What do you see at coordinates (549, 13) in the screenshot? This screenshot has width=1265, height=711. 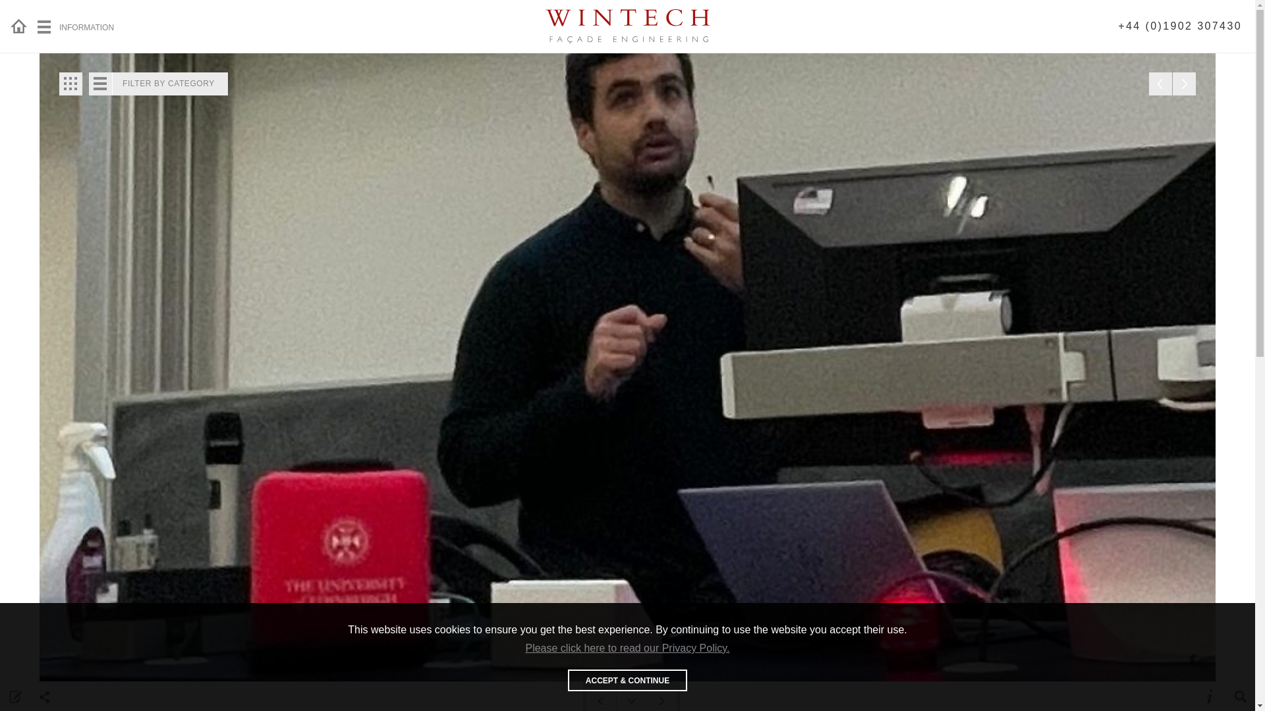 I see `STRUCTURES` at bounding box center [549, 13].